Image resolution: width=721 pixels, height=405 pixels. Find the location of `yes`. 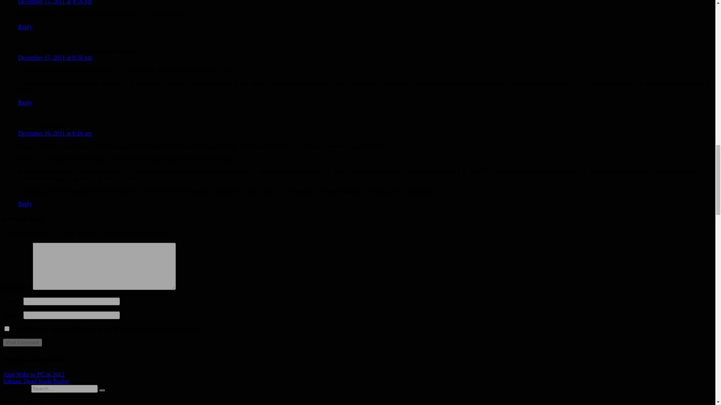

yes is located at coordinates (7, 328).